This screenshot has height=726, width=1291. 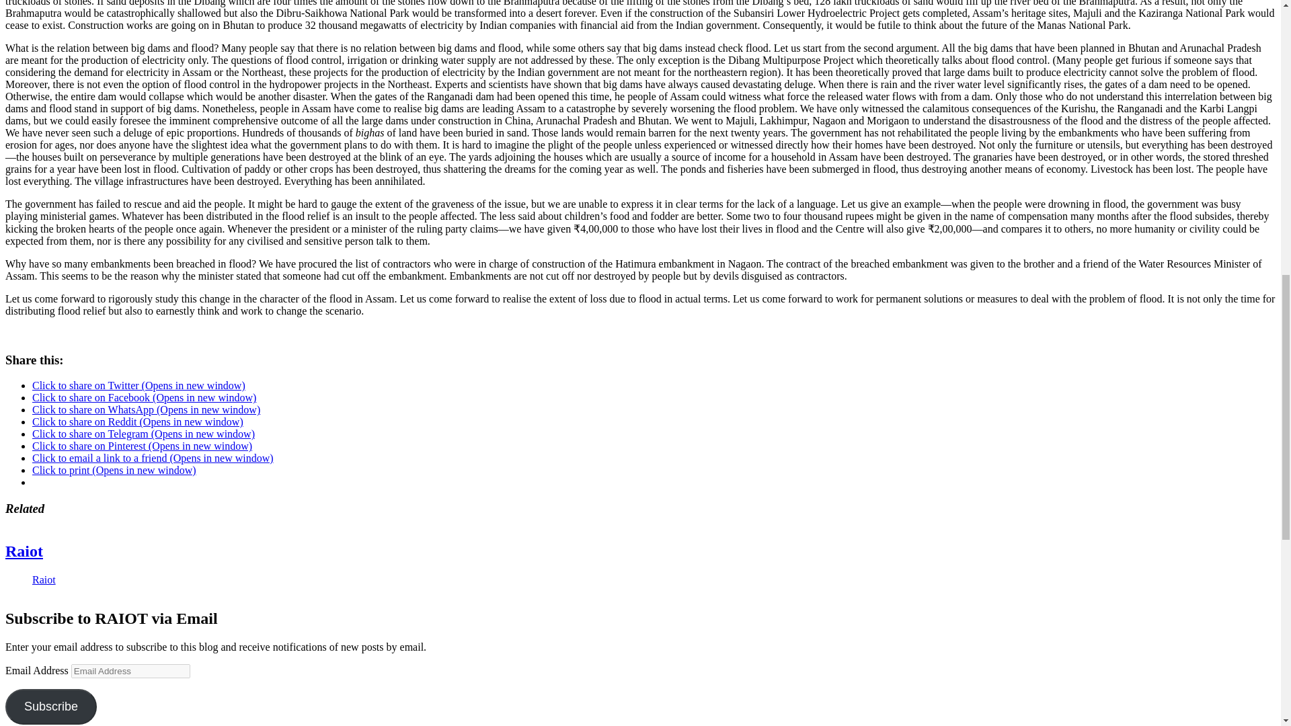 What do you see at coordinates (143, 434) in the screenshot?
I see `Click to share on Telegram` at bounding box center [143, 434].